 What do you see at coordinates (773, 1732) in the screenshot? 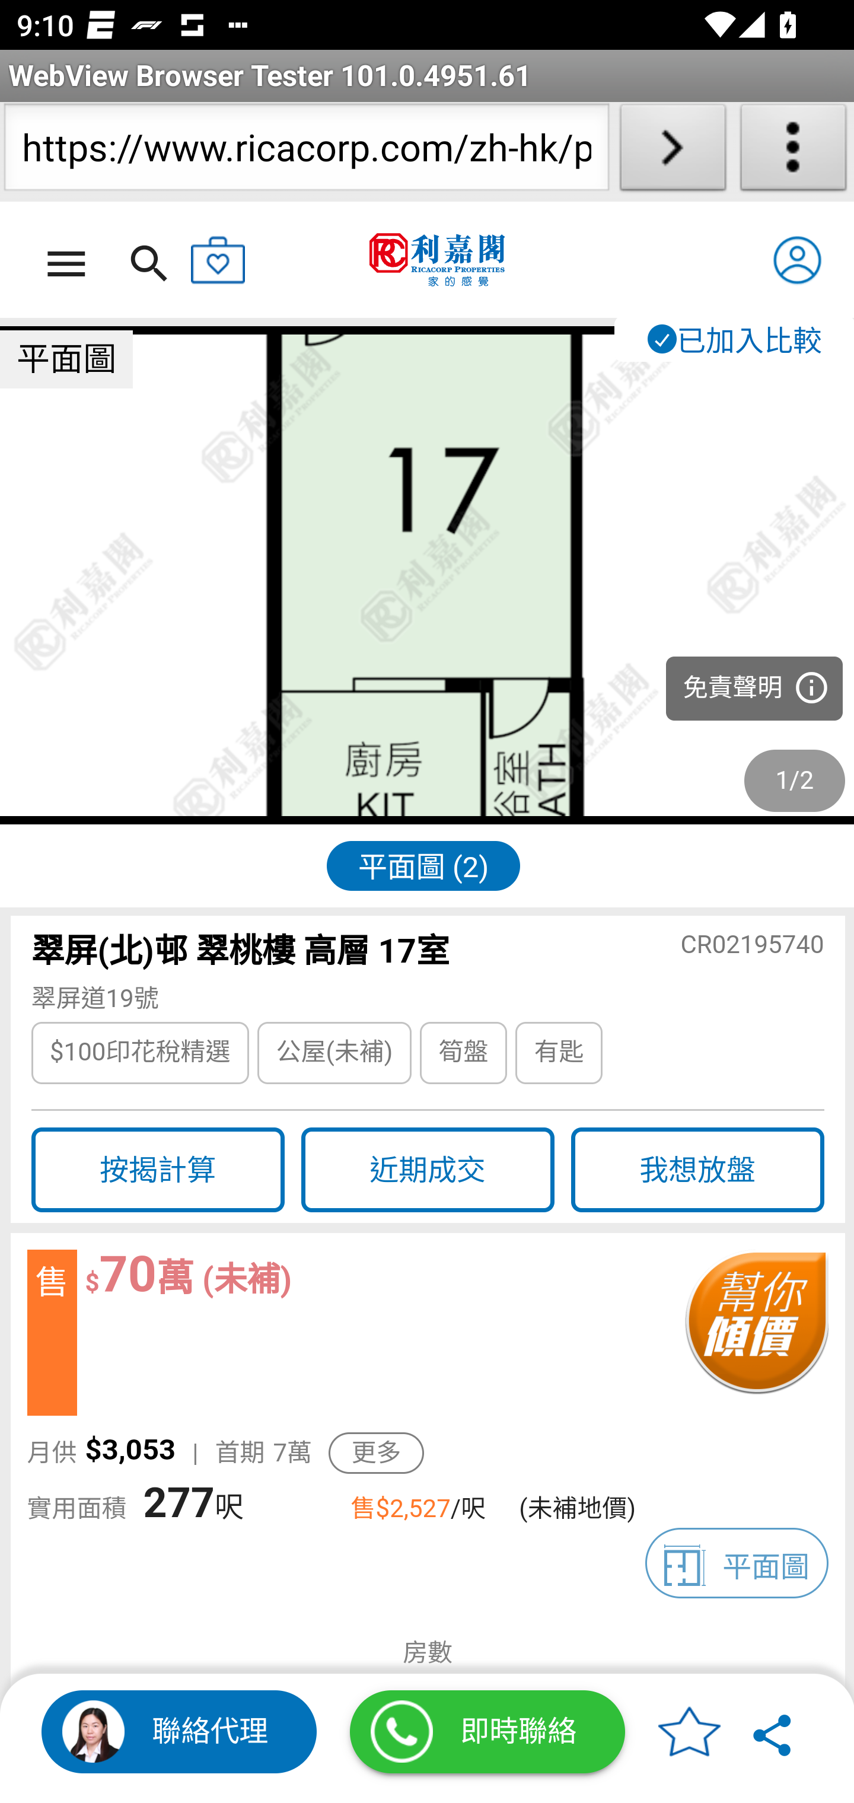
I see `Share button` at bounding box center [773, 1732].